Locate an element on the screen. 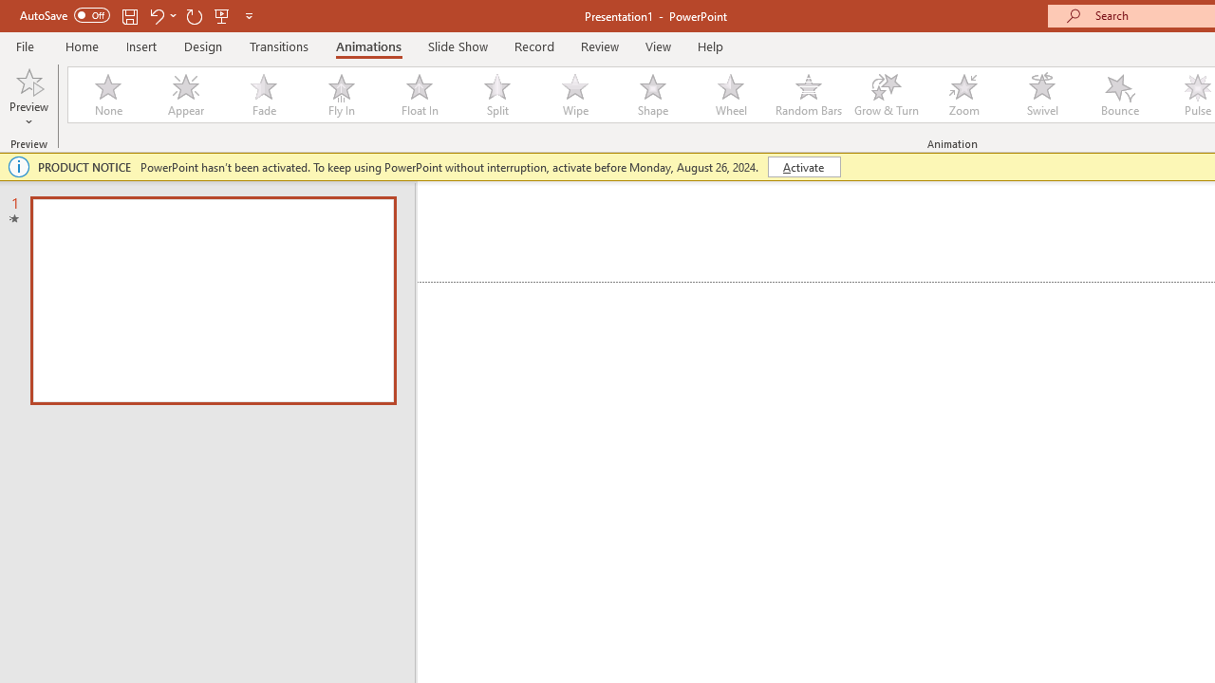 This screenshot has width=1215, height=683. Activate is located at coordinates (803, 167).